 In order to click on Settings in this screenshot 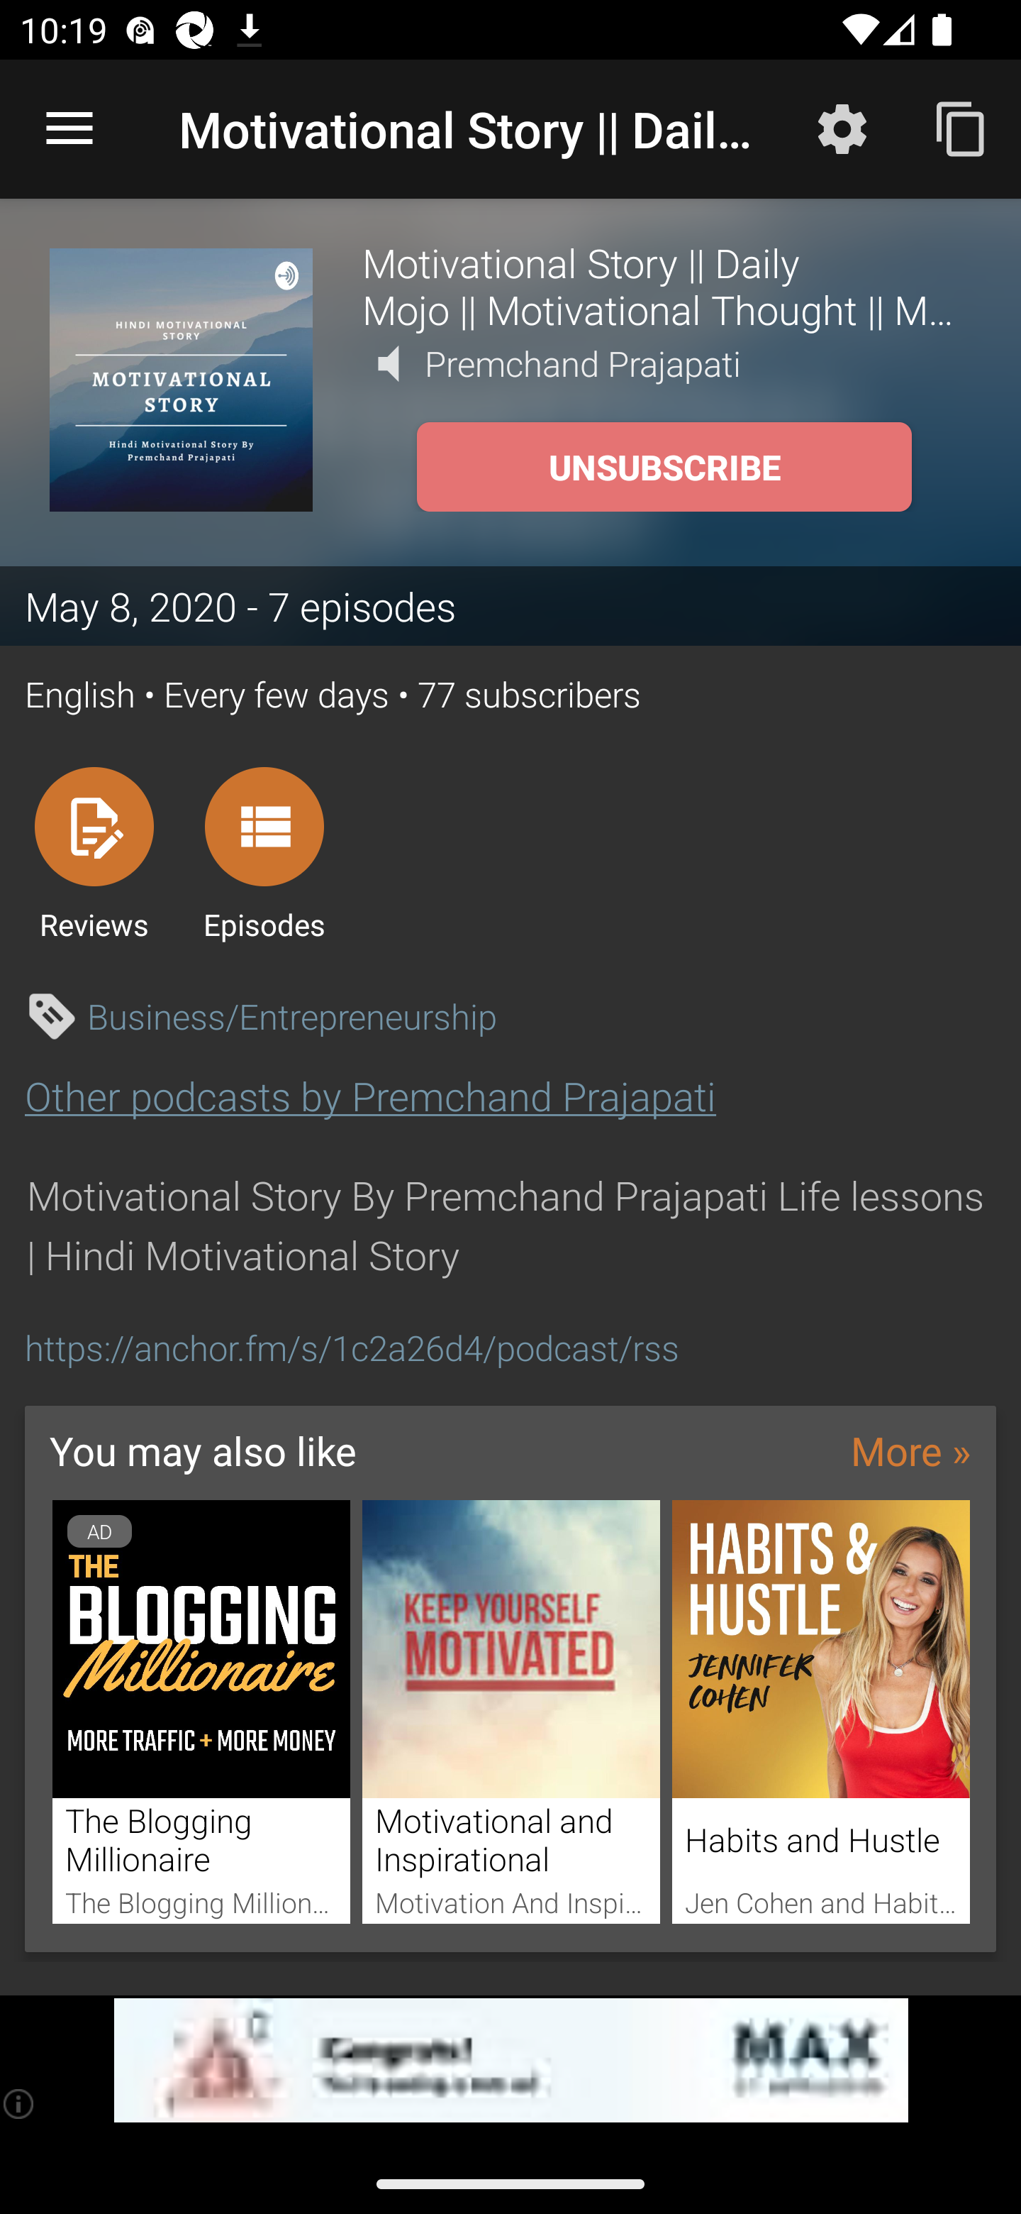, I will do `click(842, 128)`.